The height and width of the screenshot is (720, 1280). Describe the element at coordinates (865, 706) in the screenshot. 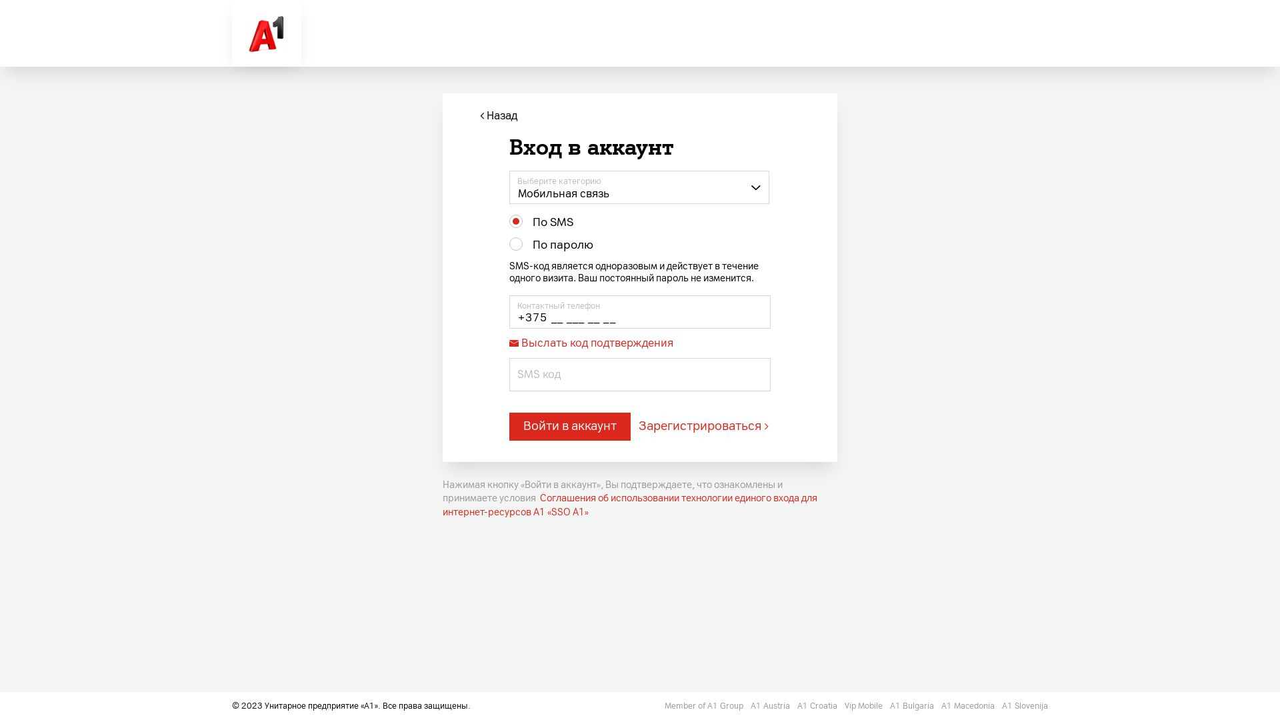

I see `Vip Mobile` at that location.